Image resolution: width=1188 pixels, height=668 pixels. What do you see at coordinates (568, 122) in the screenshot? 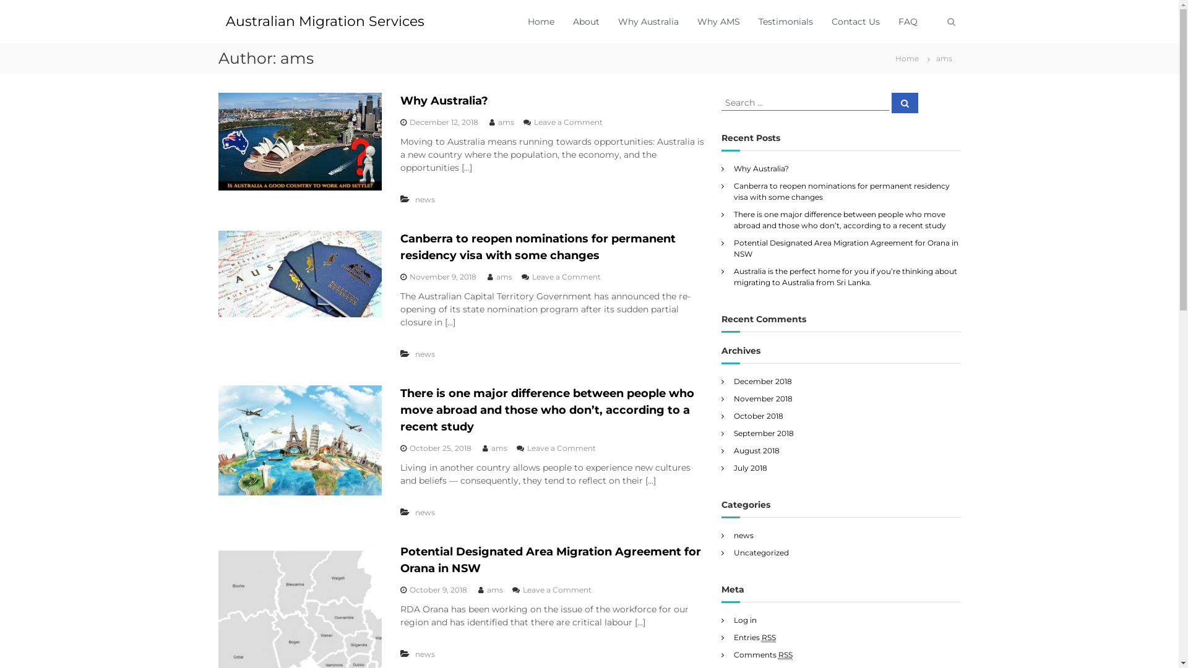
I see `Leave a Comment
on Why Australia?` at bounding box center [568, 122].